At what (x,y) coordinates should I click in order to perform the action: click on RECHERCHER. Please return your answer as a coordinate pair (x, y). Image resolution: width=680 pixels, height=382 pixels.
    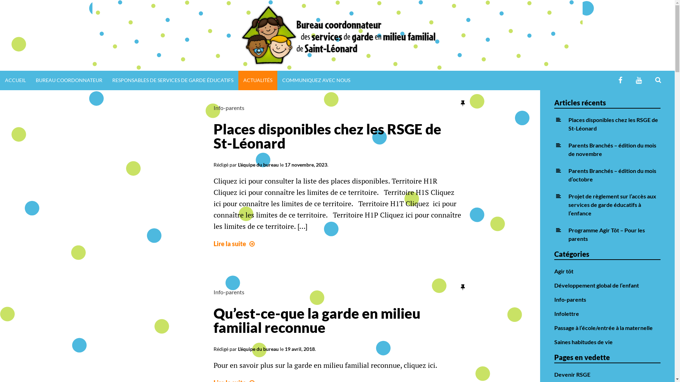
    Looking at the image, I should click on (670, 77).